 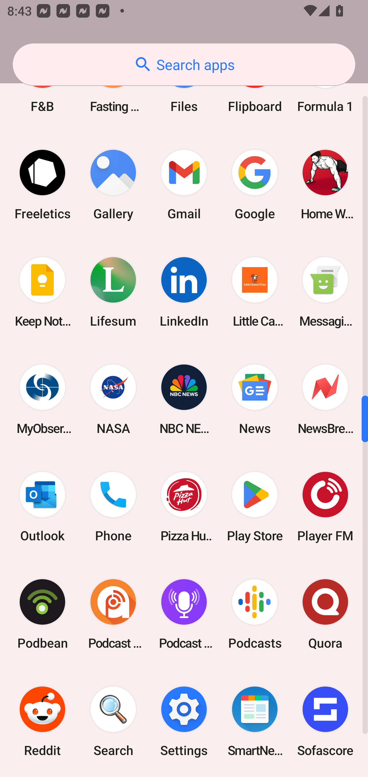 What do you see at coordinates (113, 399) in the screenshot?
I see `NASA` at bounding box center [113, 399].